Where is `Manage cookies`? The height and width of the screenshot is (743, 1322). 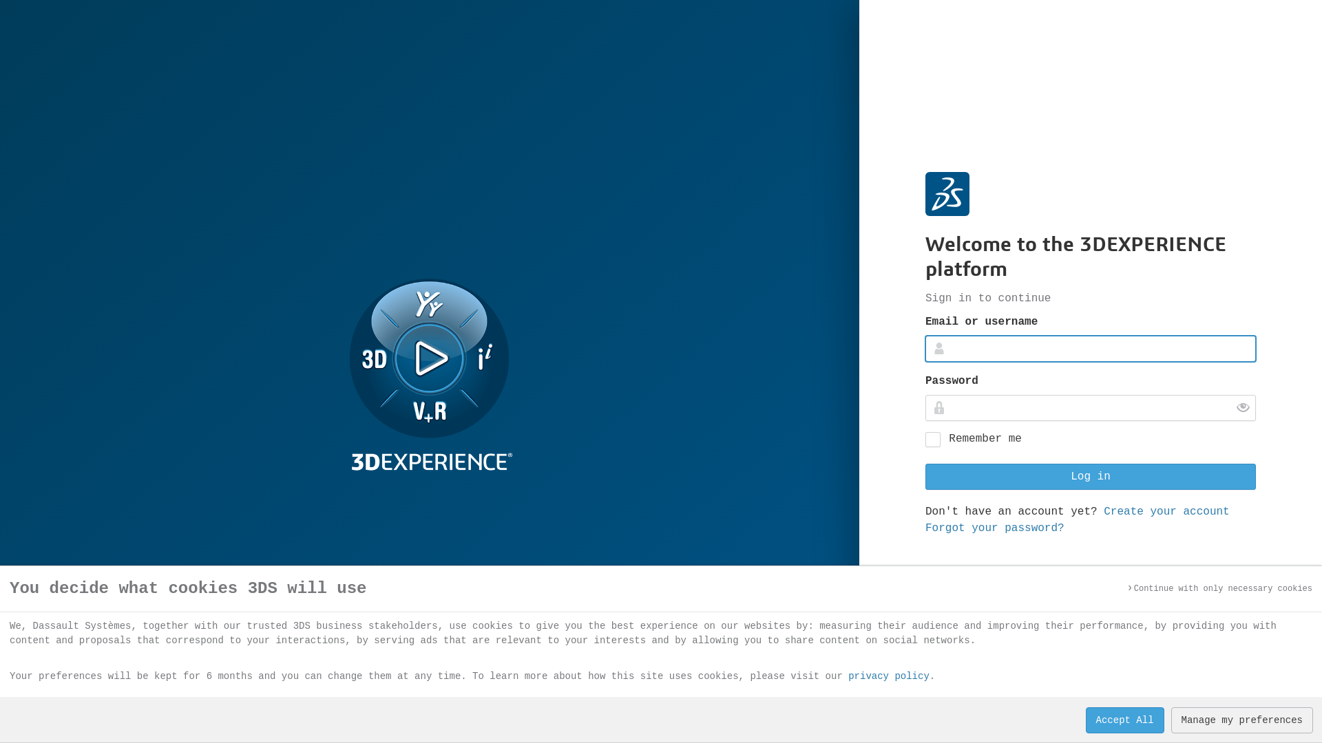
Manage cookies is located at coordinates (1215, 700).